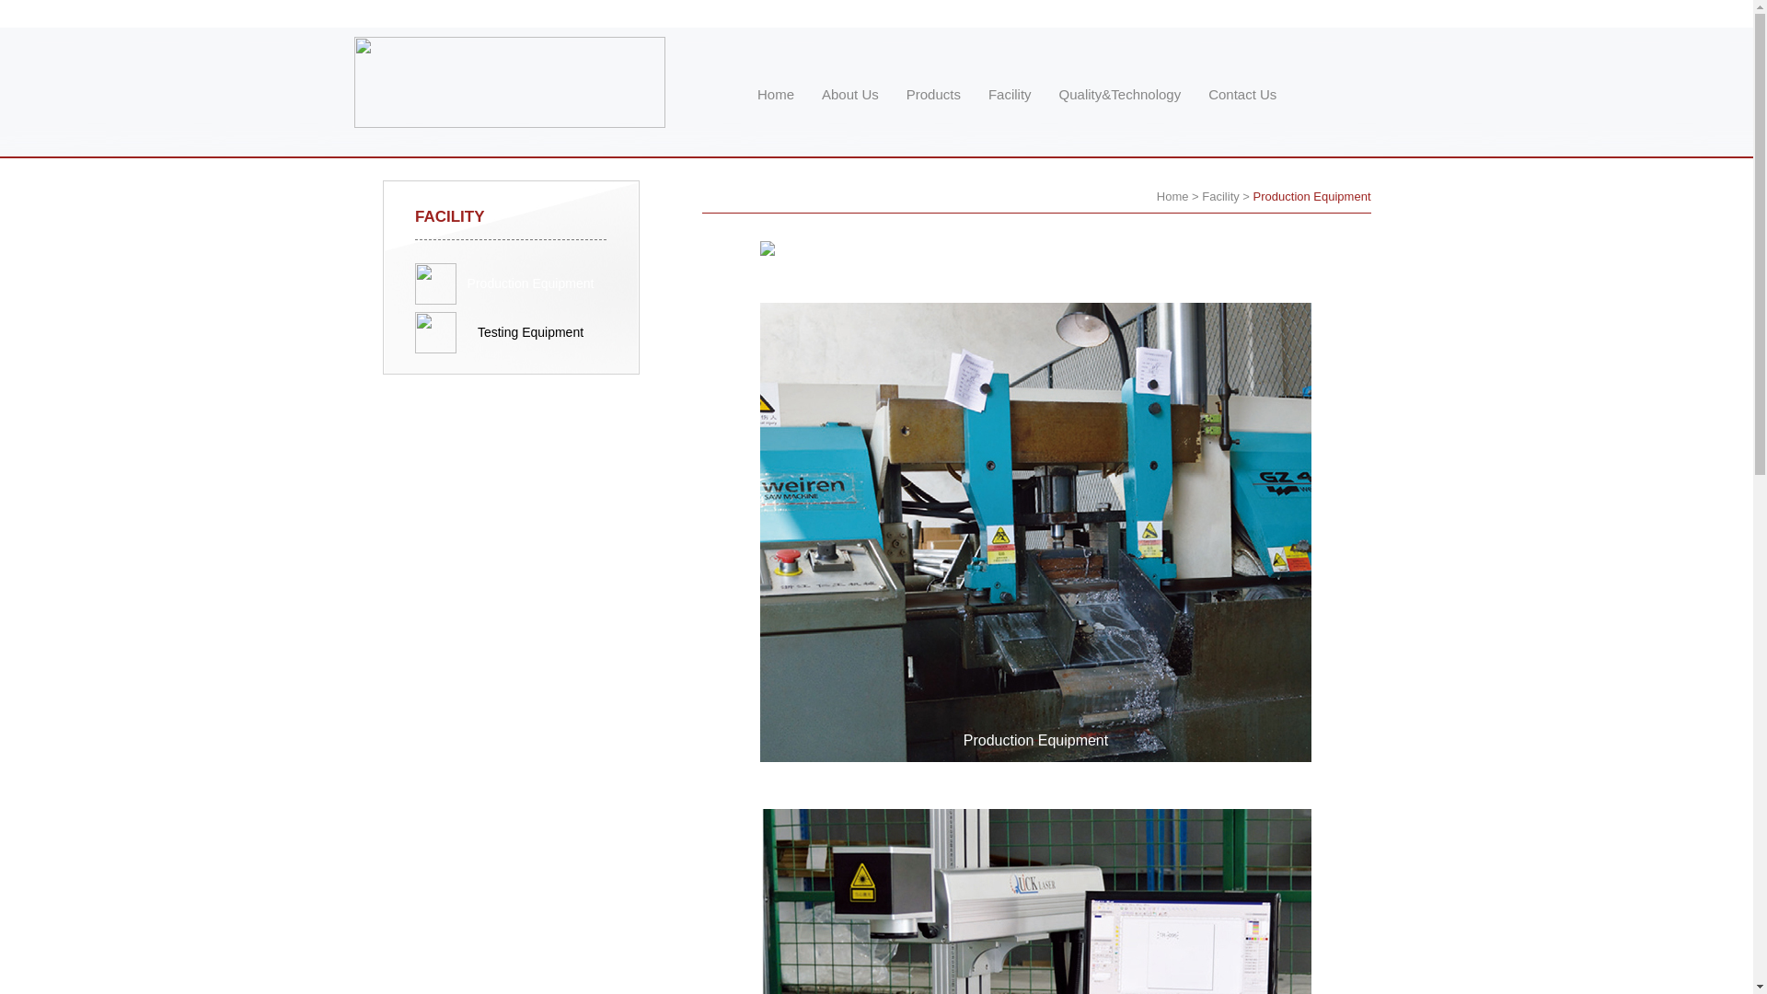 The width and height of the screenshot is (1767, 994). I want to click on Production Equipment, so click(511, 283).